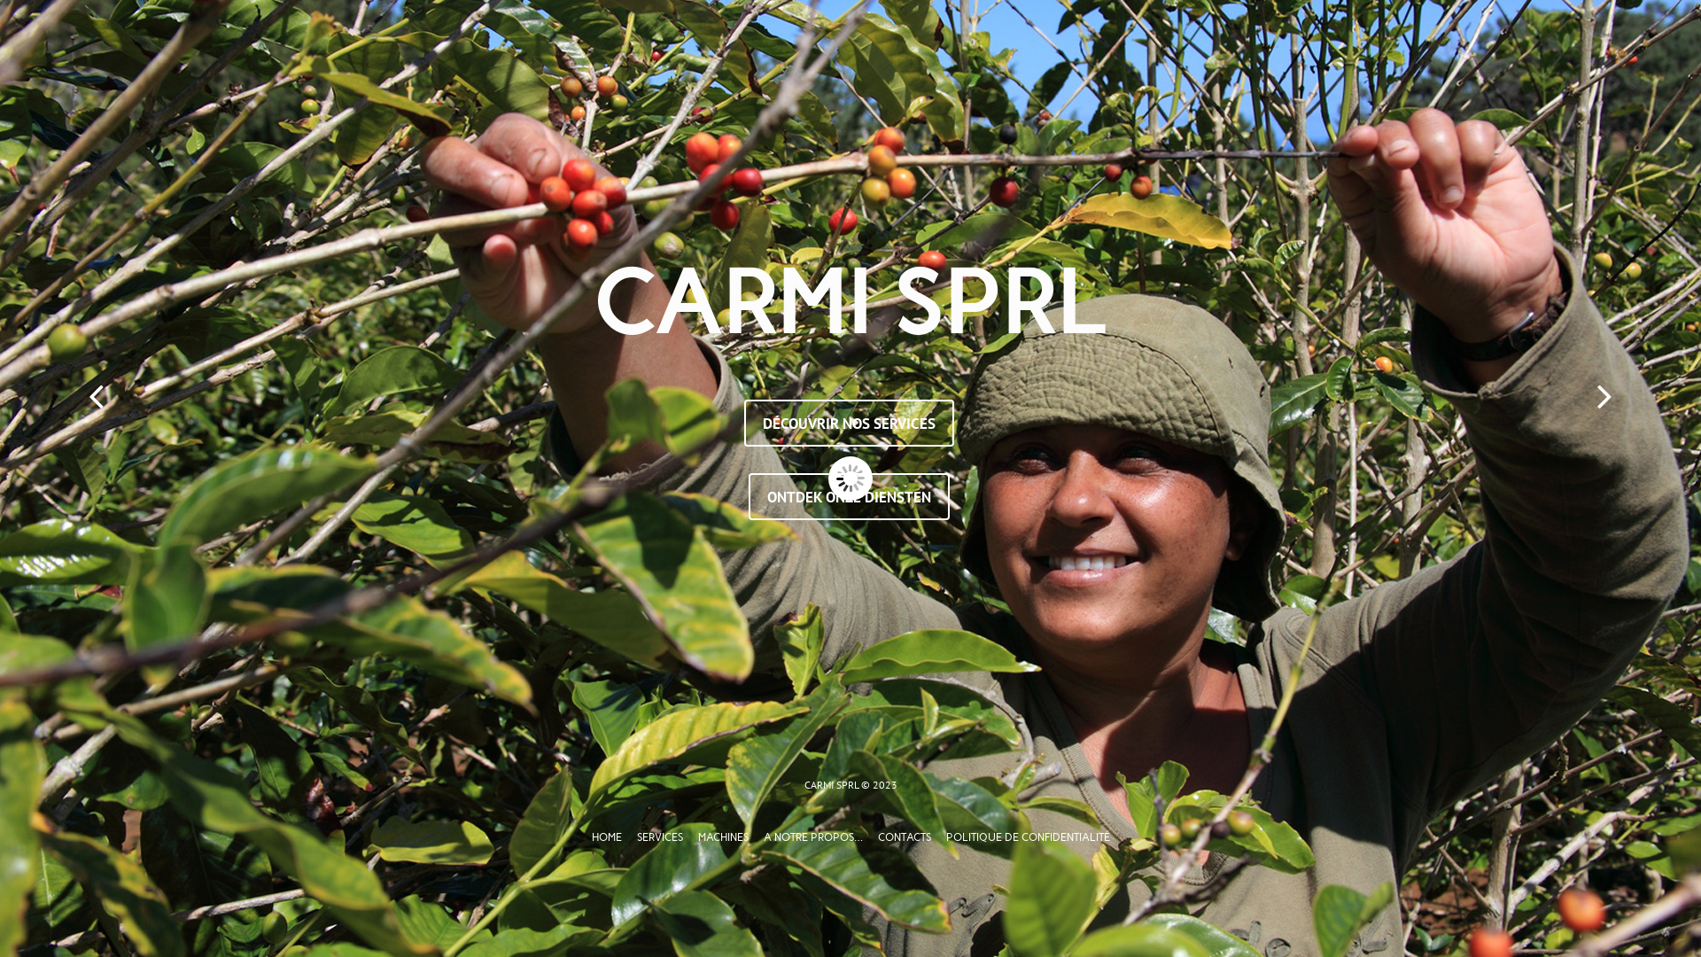 The image size is (1701, 957). What do you see at coordinates (831, 785) in the screenshot?
I see `CARMI SPRL` at bounding box center [831, 785].